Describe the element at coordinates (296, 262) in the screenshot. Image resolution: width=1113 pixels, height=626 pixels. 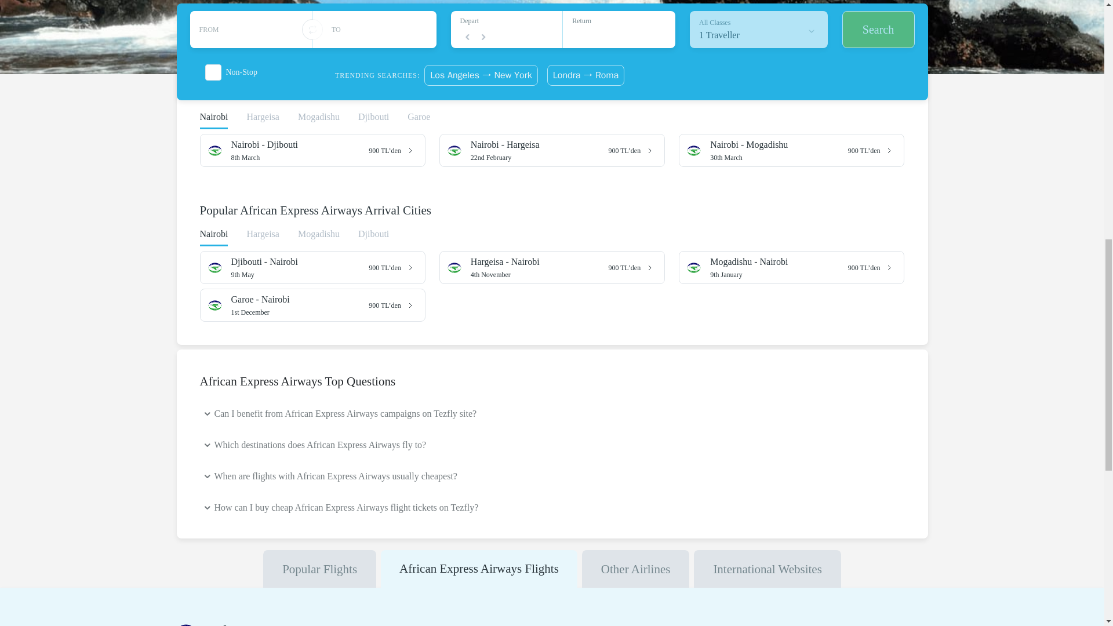
I see `Mogadishu` at that location.